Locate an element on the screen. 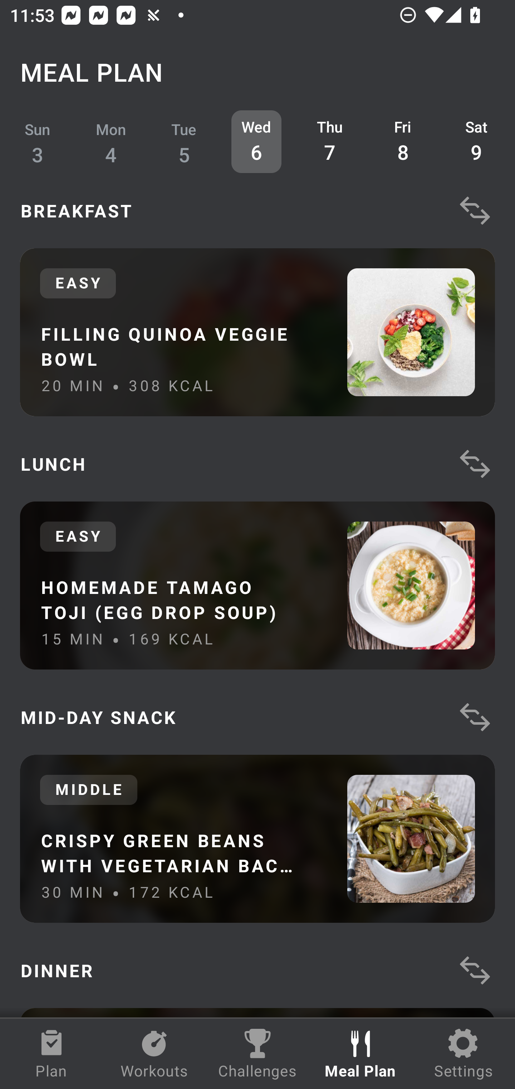  Fri 8 is located at coordinates (403, 141).